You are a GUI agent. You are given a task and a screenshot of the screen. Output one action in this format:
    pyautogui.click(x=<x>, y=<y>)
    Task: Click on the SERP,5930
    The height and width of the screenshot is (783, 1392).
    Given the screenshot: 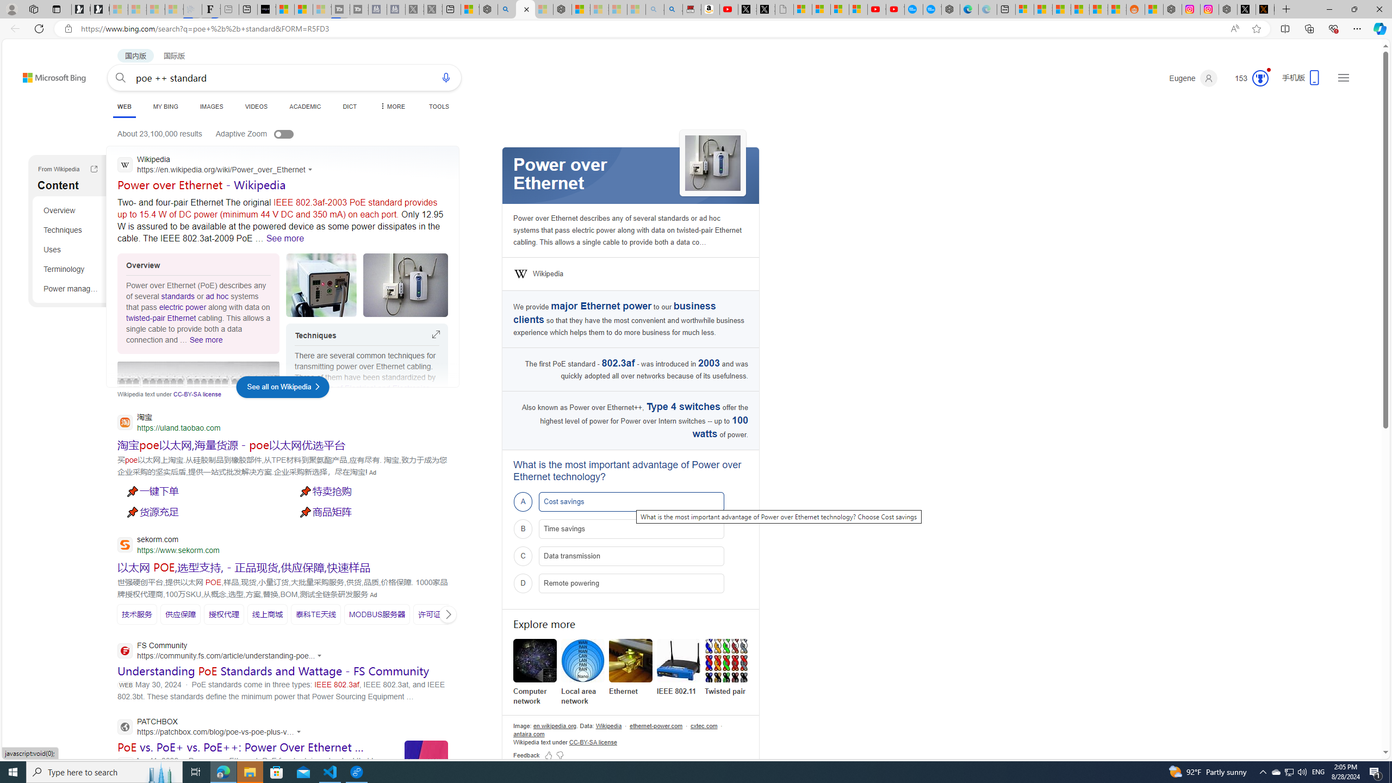 What is the action you would take?
    pyautogui.click(x=315, y=614)
    